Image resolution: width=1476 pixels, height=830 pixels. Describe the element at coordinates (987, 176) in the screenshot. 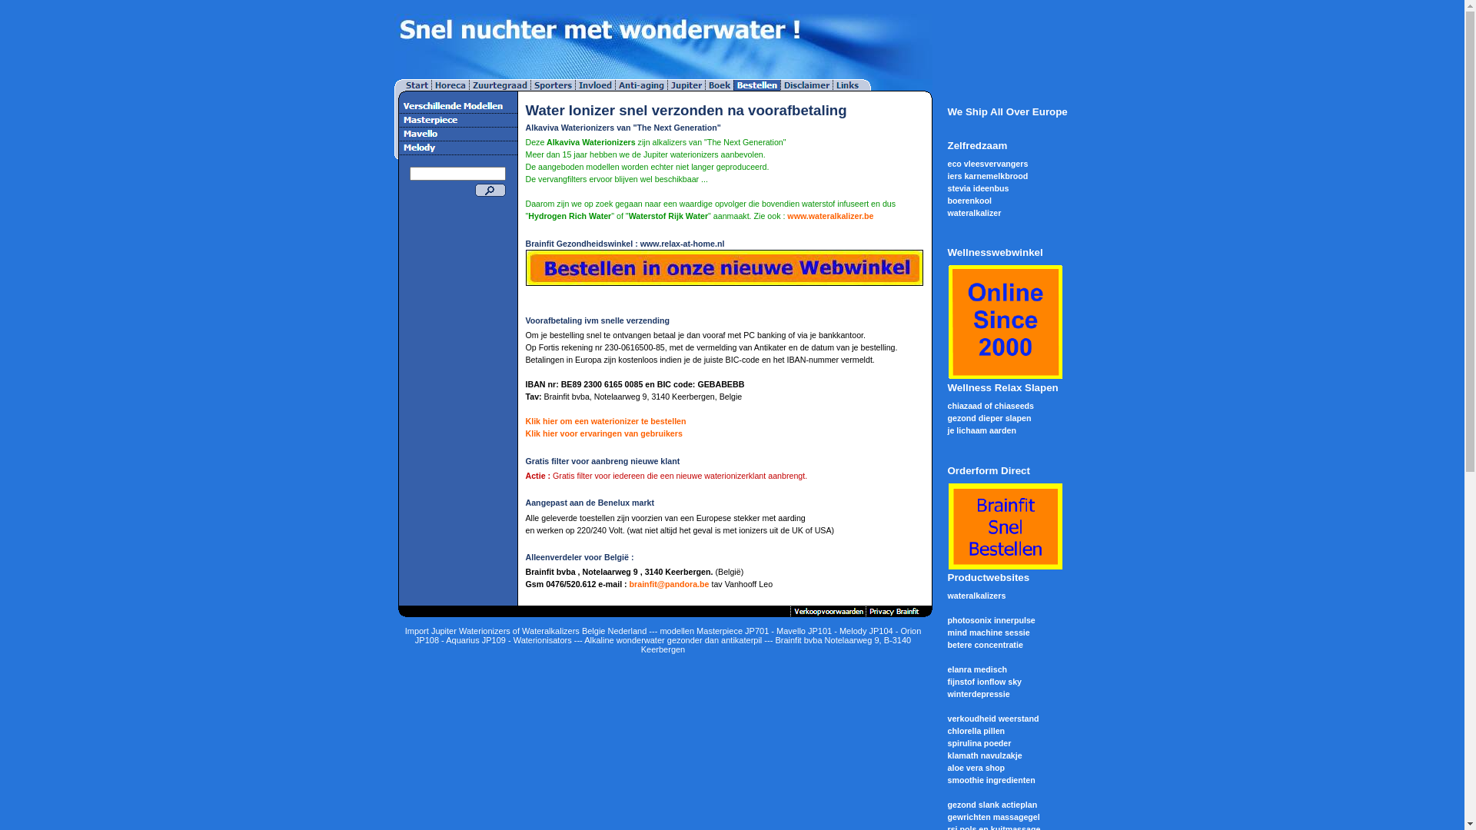

I see `iers karnemelkbrood` at that location.